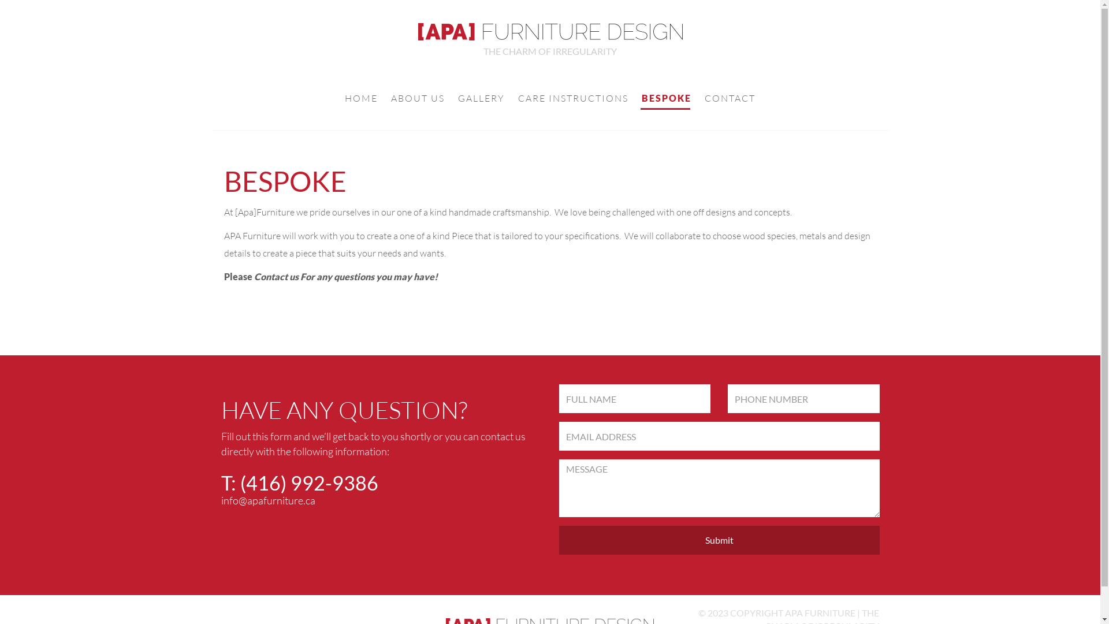 The image size is (1109, 624). What do you see at coordinates (573, 99) in the screenshot?
I see `CARE INSTRUCTIONS` at bounding box center [573, 99].